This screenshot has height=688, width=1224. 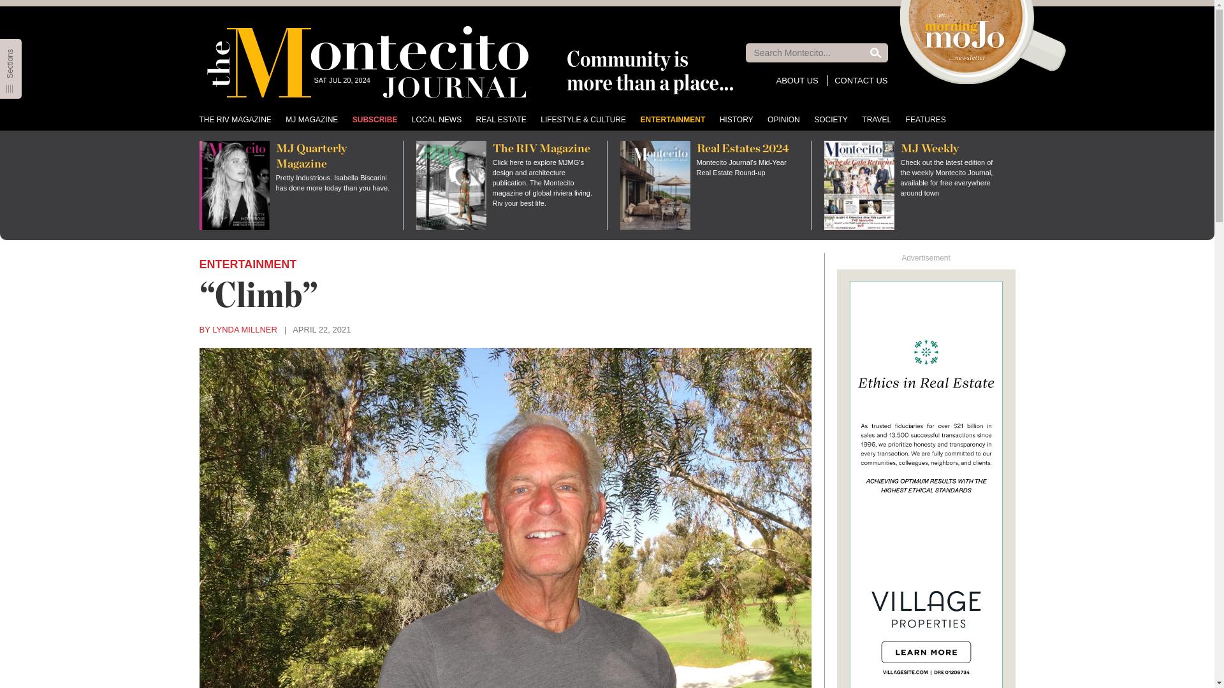 What do you see at coordinates (237, 329) in the screenshot?
I see `Lynda Millner` at bounding box center [237, 329].